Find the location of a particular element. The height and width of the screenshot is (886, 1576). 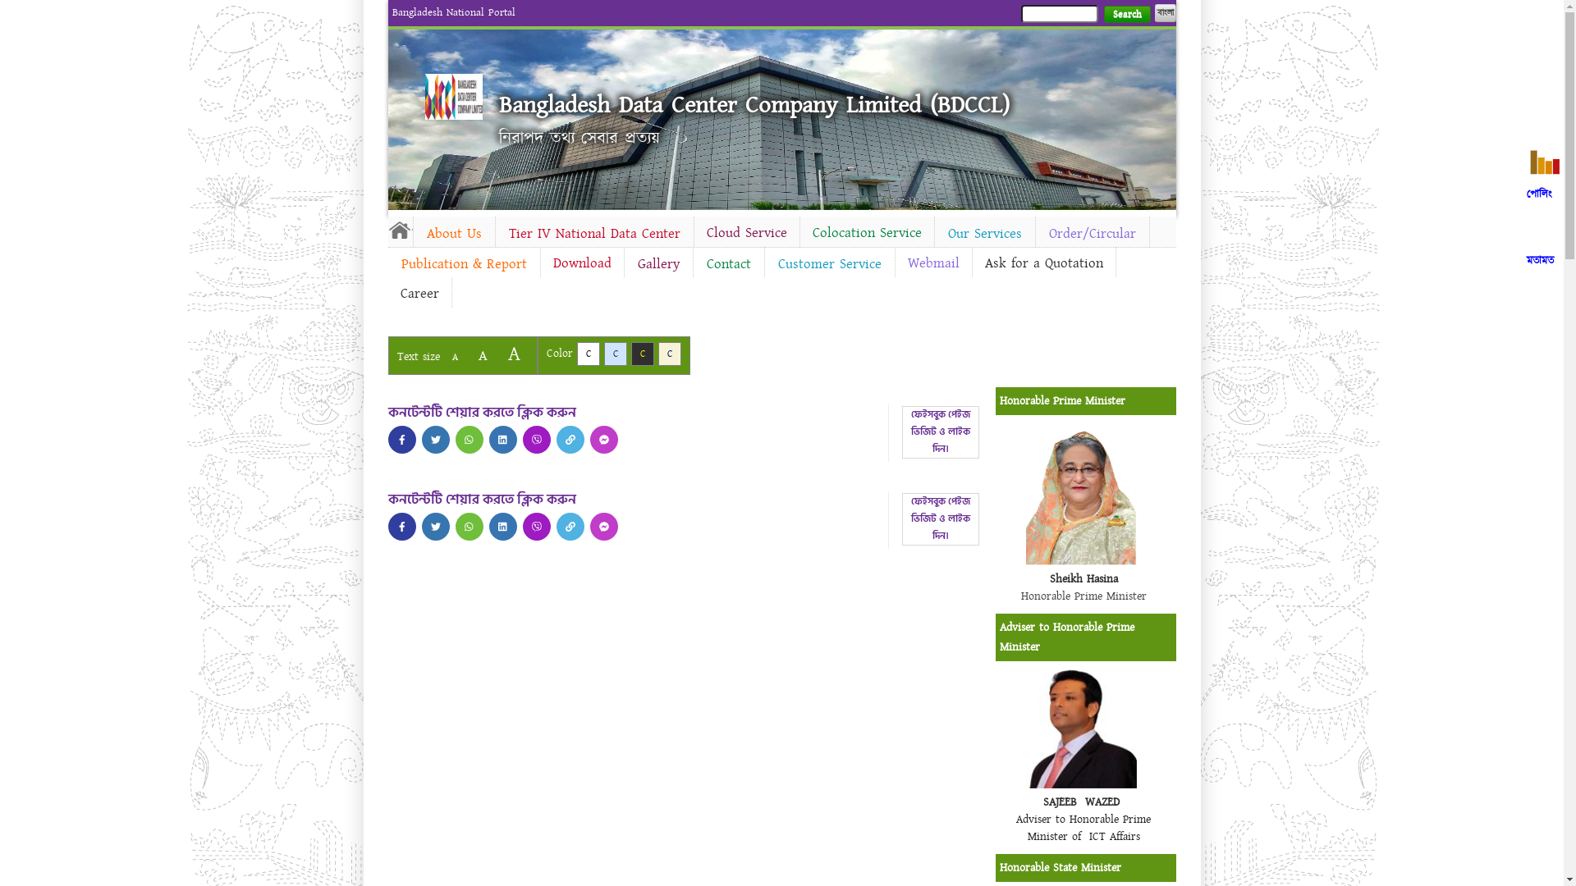

Search is located at coordinates (1126, 15).